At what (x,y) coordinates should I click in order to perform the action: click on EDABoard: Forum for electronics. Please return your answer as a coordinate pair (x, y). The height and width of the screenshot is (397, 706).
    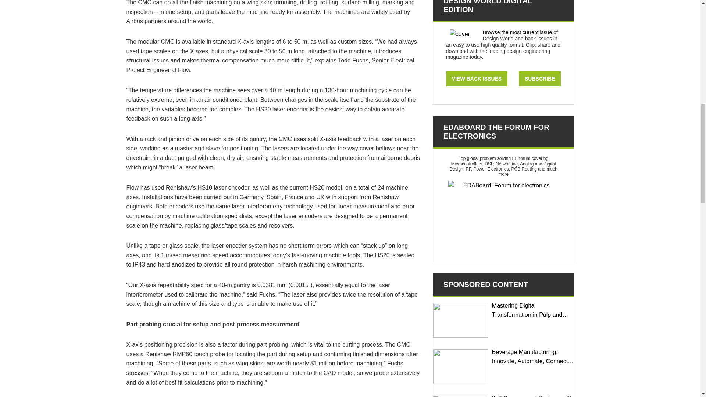
    Looking at the image, I should click on (503, 218).